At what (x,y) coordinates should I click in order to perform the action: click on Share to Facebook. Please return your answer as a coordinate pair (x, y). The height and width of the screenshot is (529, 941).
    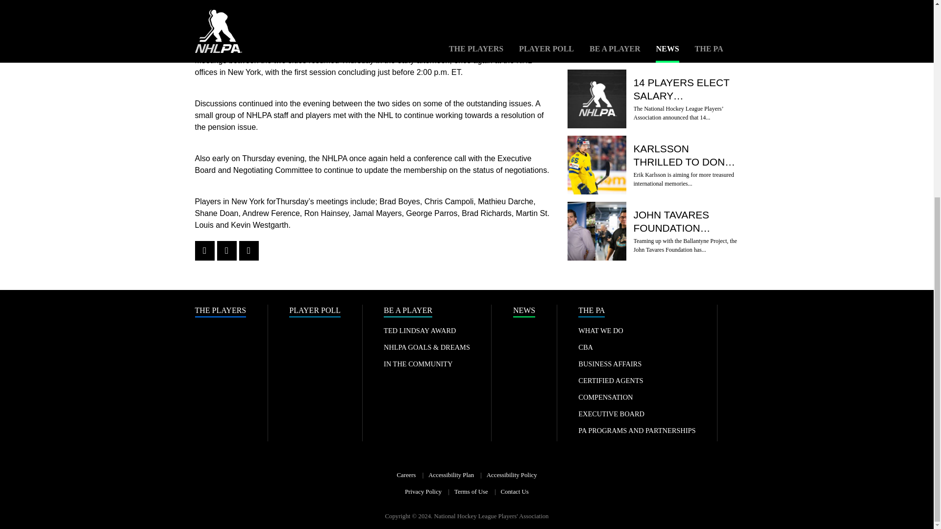
    Looking at the image, I should click on (204, 251).